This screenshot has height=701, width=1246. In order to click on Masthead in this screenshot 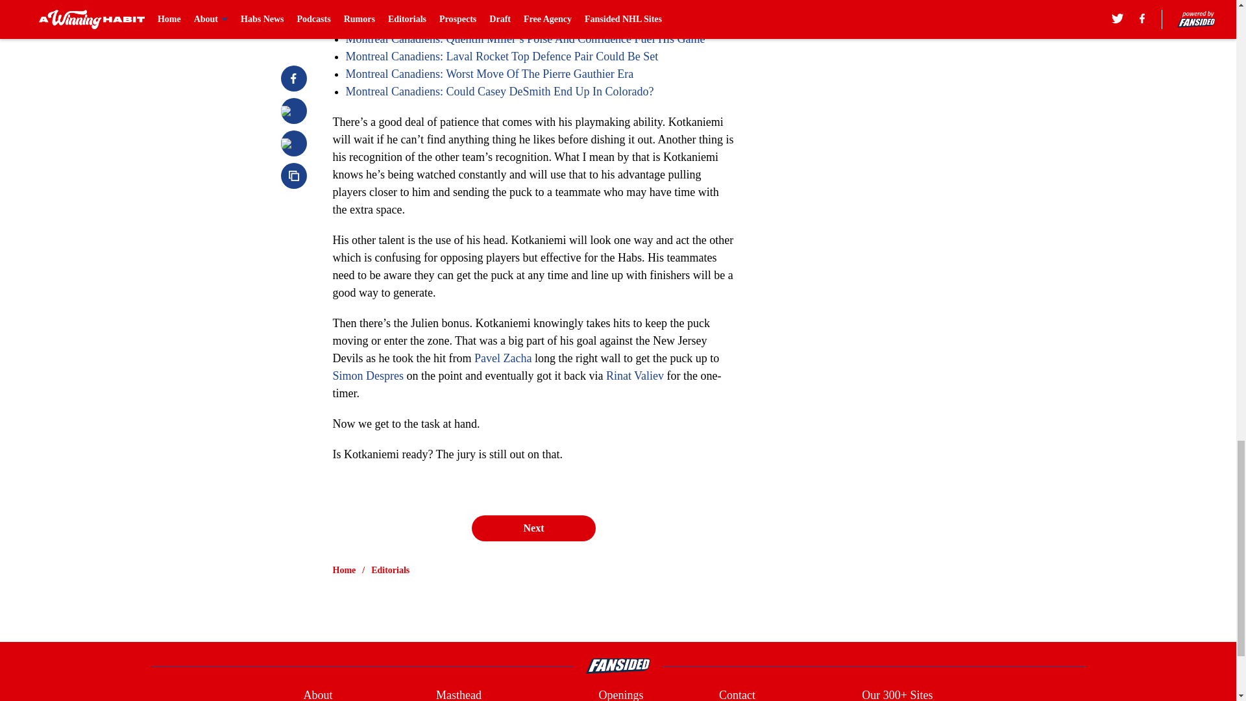, I will do `click(458, 694)`.